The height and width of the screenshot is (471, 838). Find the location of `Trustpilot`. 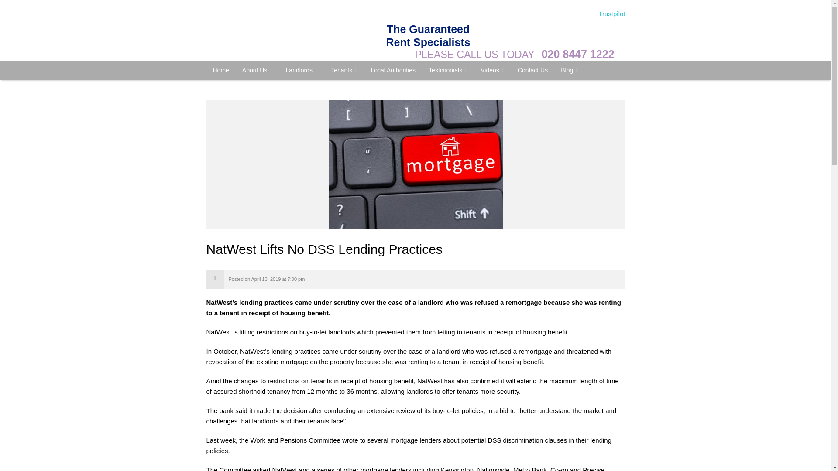

Trustpilot is located at coordinates (611, 13).